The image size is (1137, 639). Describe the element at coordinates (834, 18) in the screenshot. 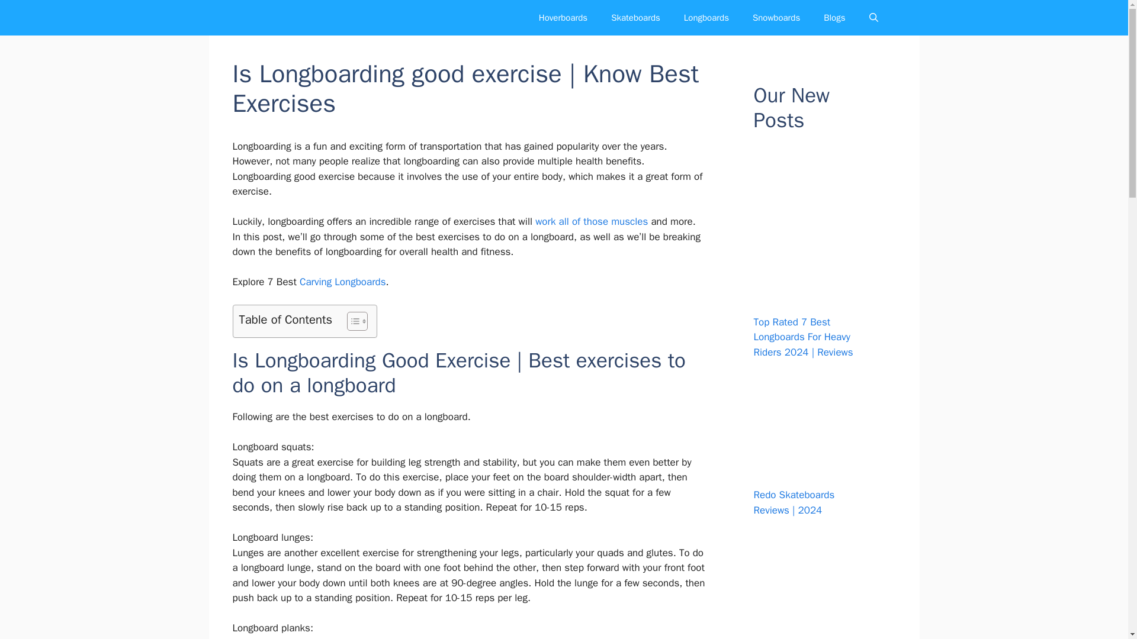

I see `Blogs` at that location.